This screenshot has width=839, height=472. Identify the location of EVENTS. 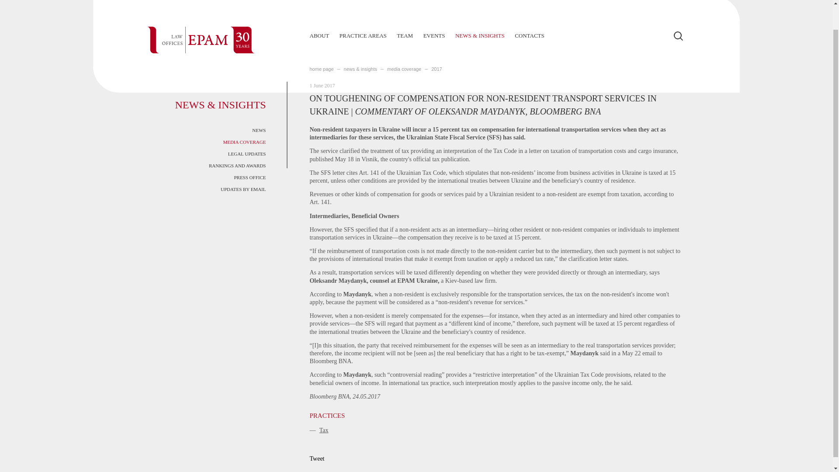
(434, 35).